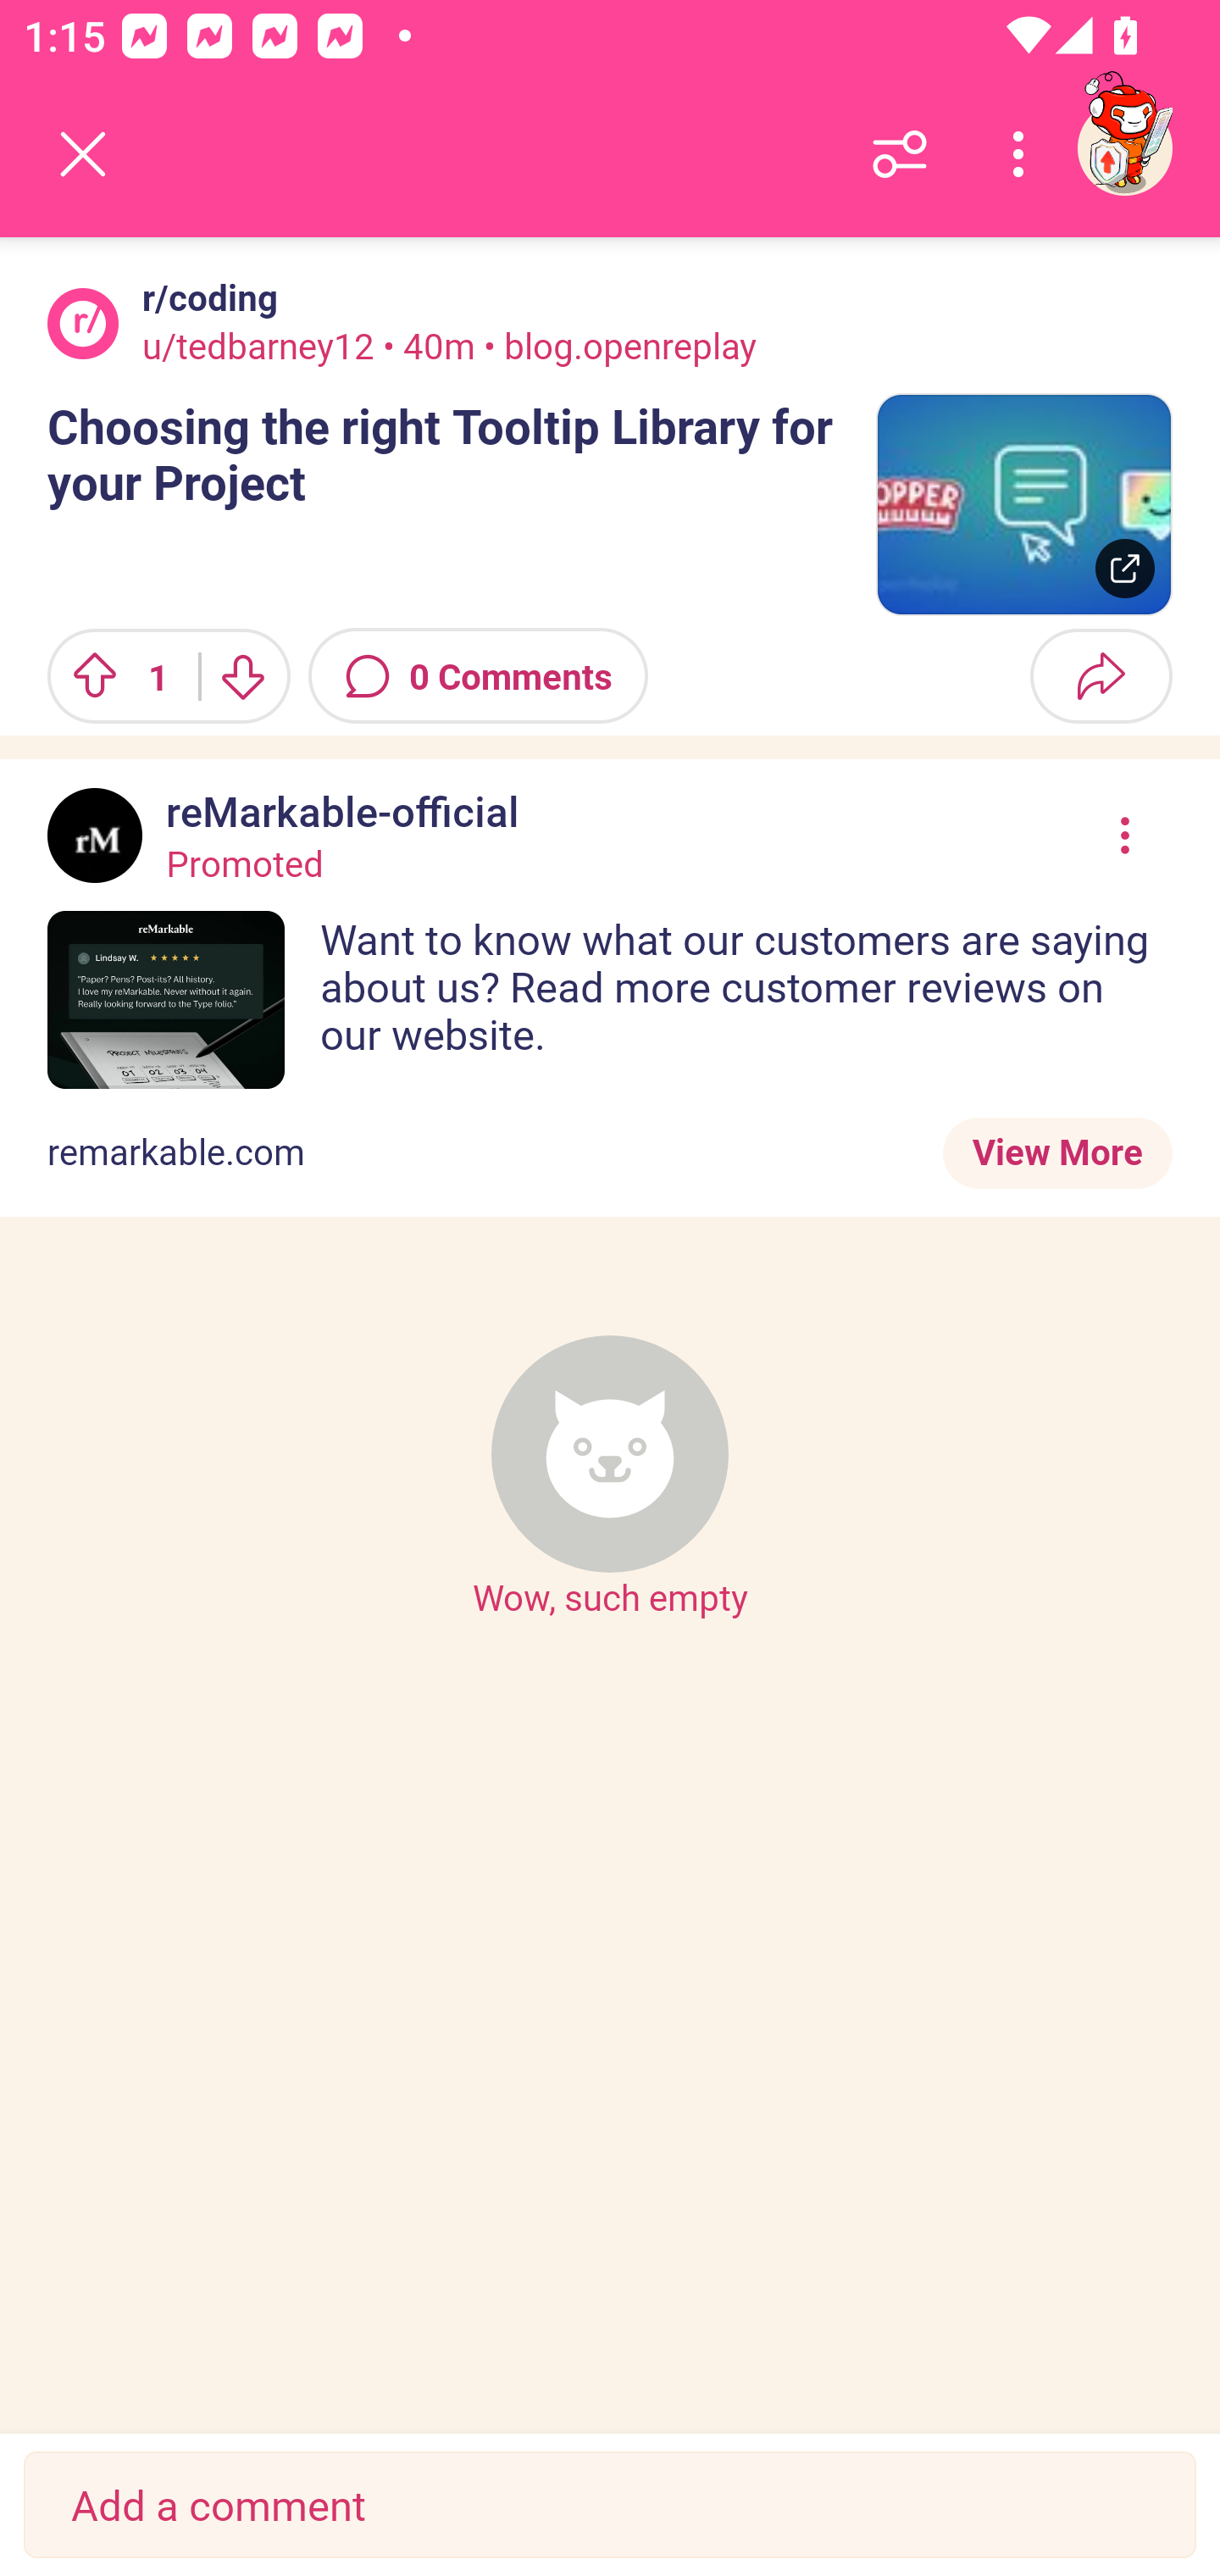  Describe the element at coordinates (83, 154) in the screenshot. I see `Back` at that location.